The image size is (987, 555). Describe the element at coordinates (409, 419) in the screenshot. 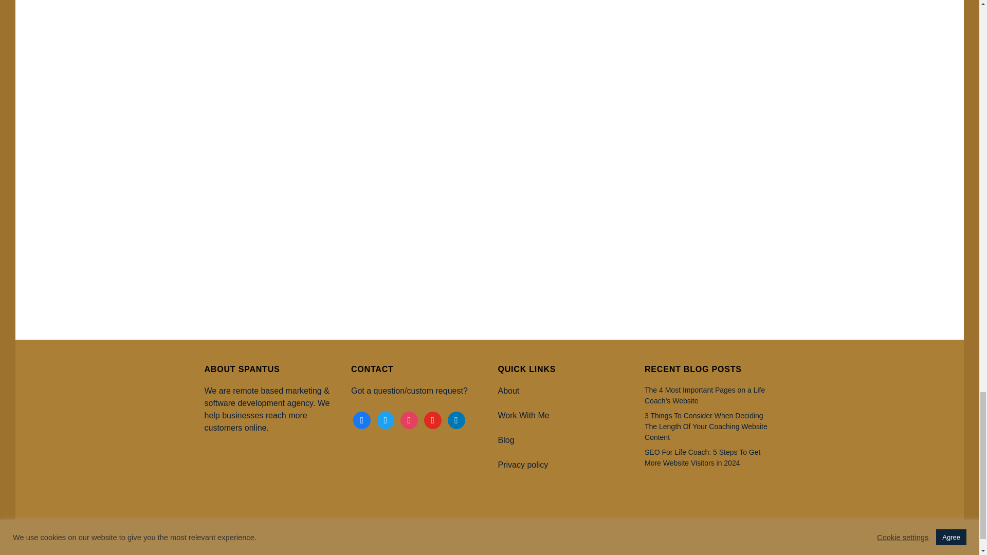

I see `Instagram` at that location.